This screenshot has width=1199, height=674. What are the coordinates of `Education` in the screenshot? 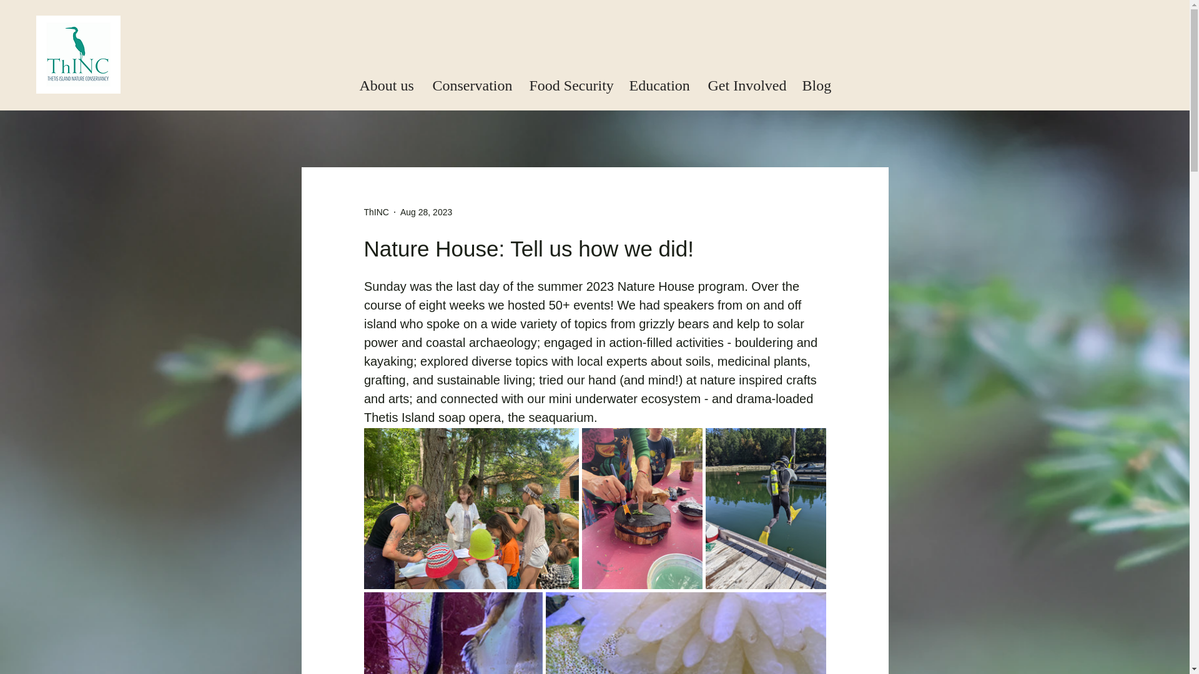 It's located at (658, 85).